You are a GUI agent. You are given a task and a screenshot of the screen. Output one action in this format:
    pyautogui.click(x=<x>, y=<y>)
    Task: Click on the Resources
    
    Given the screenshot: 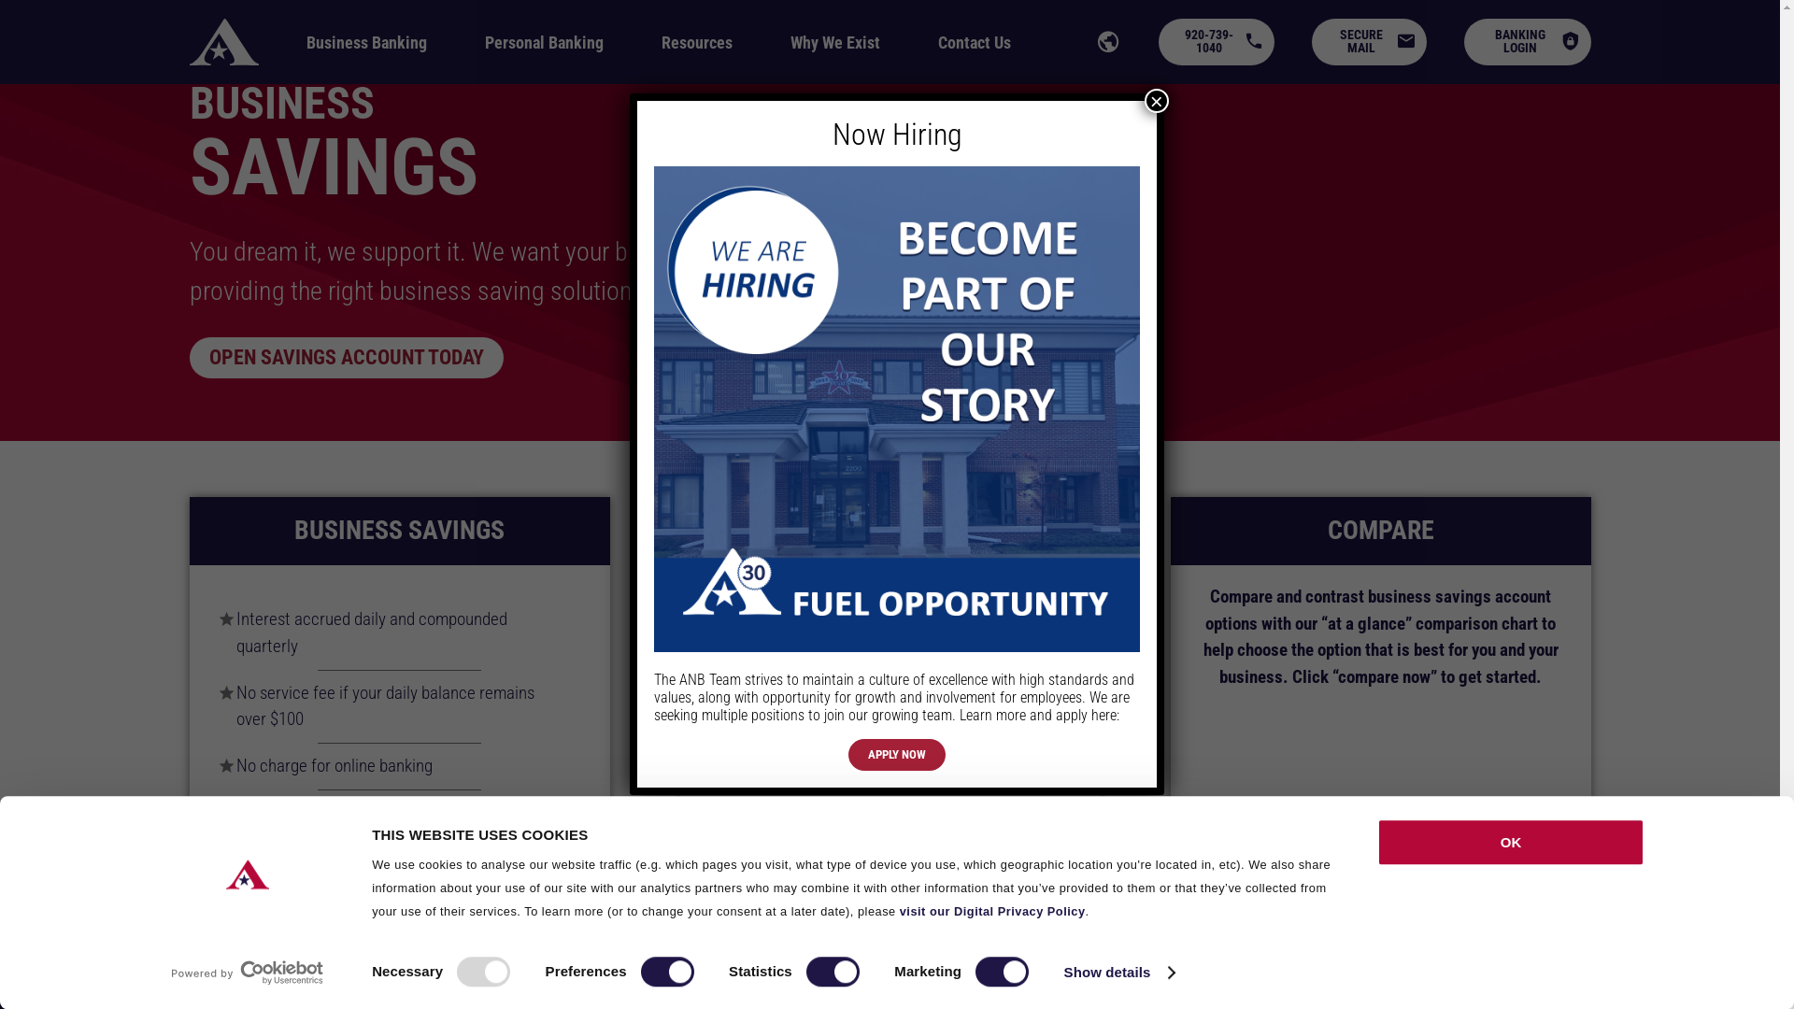 What is the action you would take?
    pyautogui.click(x=697, y=43)
    